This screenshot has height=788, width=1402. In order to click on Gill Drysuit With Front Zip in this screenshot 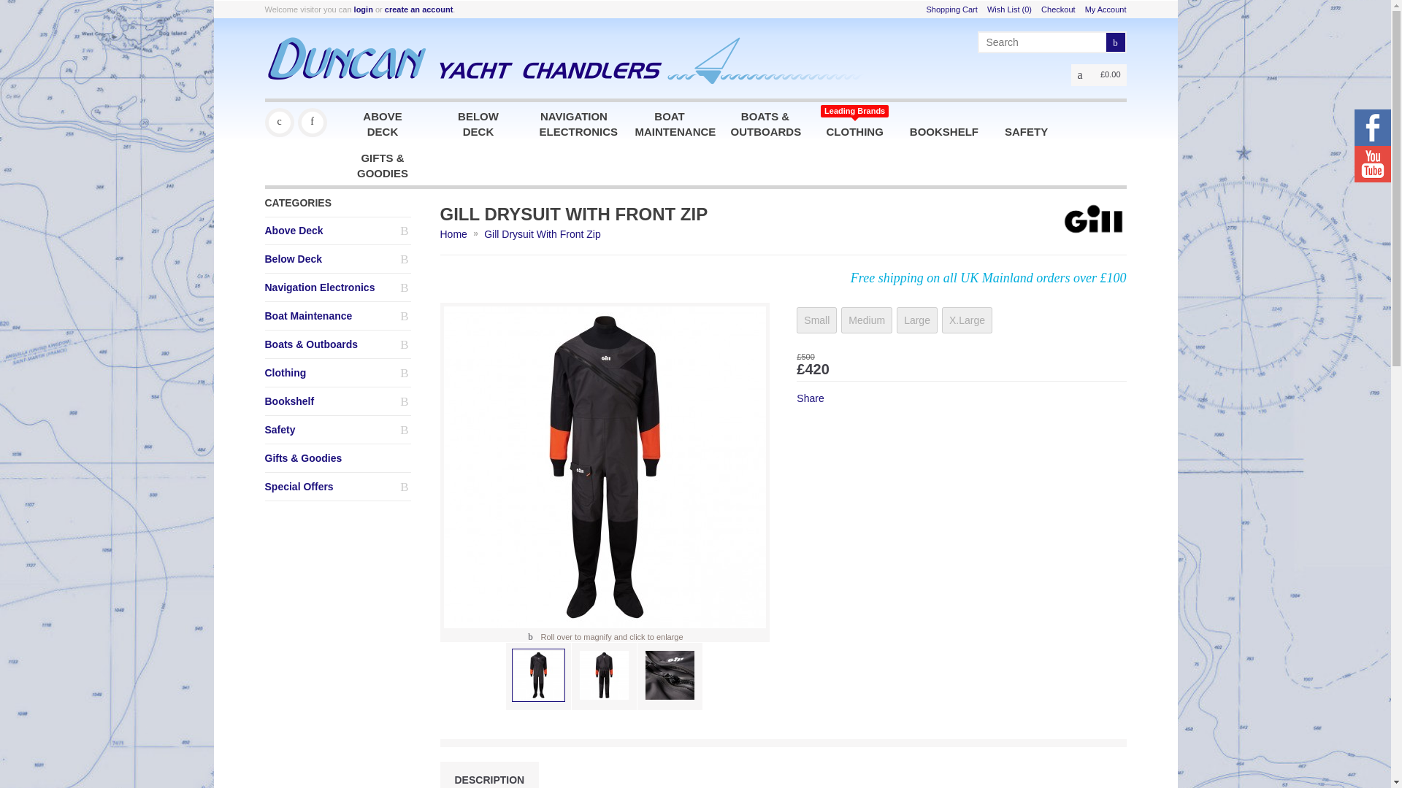, I will do `click(670, 675)`.